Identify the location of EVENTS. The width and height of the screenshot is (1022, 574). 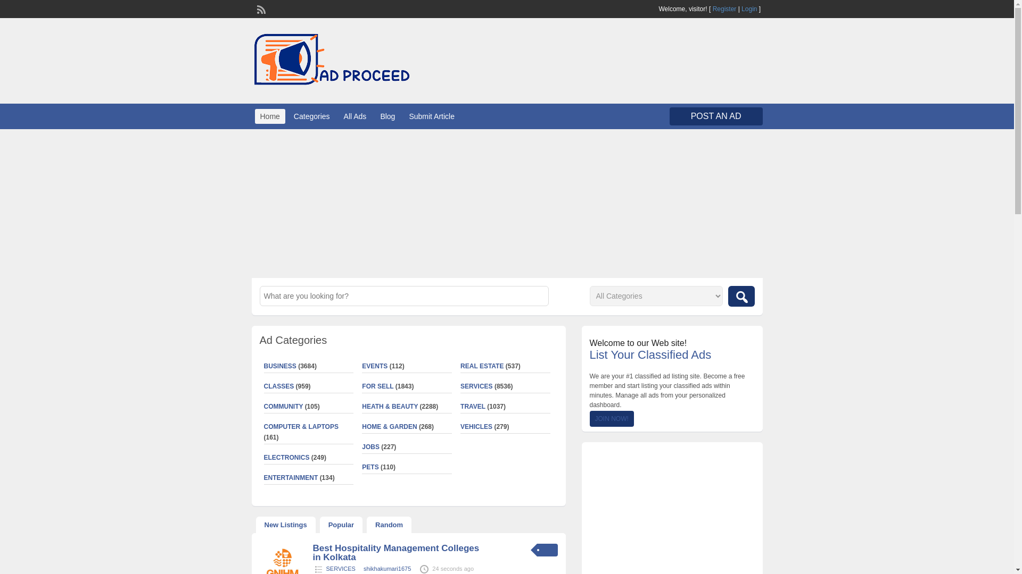
(374, 366).